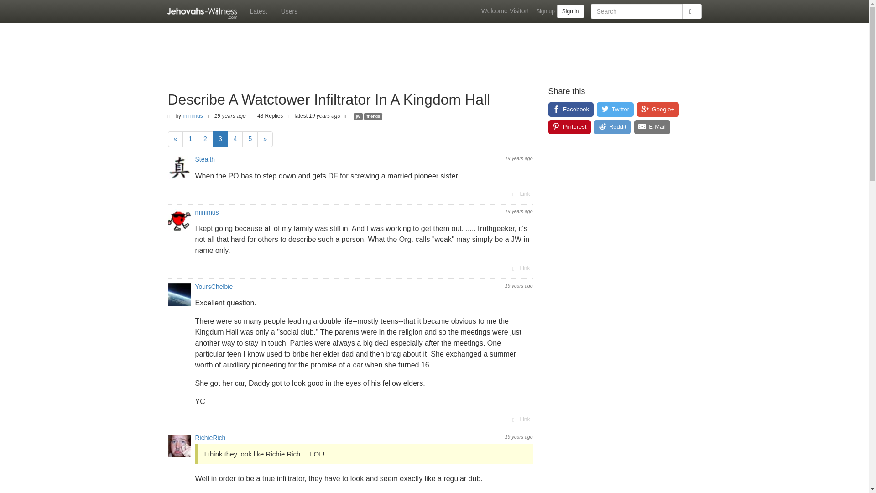  Describe the element at coordinates (570, 11) in the screenshot. I see `Sign in` at that location.